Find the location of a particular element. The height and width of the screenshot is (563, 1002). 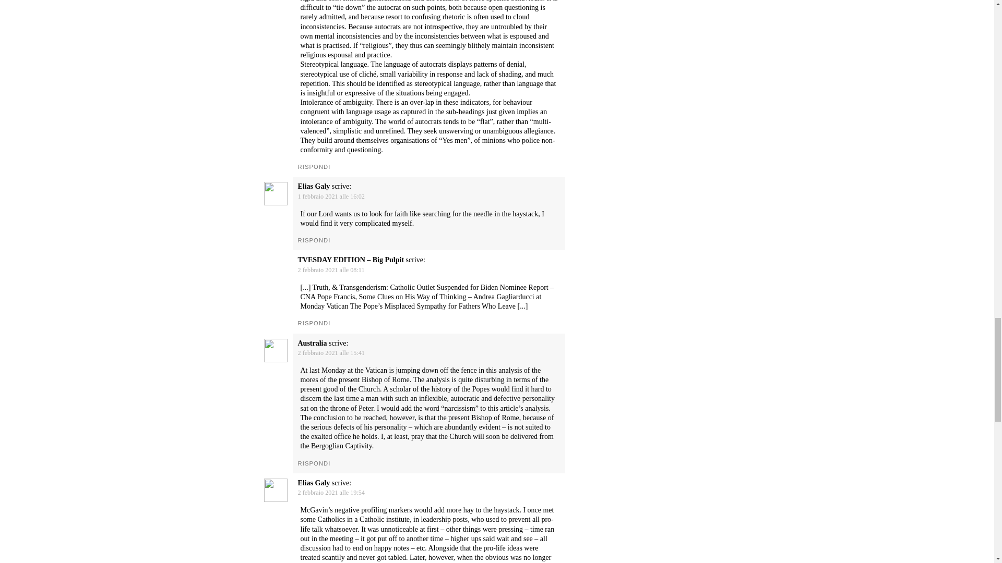

2 febbraio 2021 alle 08:11 is located at coordinates (331, 270).